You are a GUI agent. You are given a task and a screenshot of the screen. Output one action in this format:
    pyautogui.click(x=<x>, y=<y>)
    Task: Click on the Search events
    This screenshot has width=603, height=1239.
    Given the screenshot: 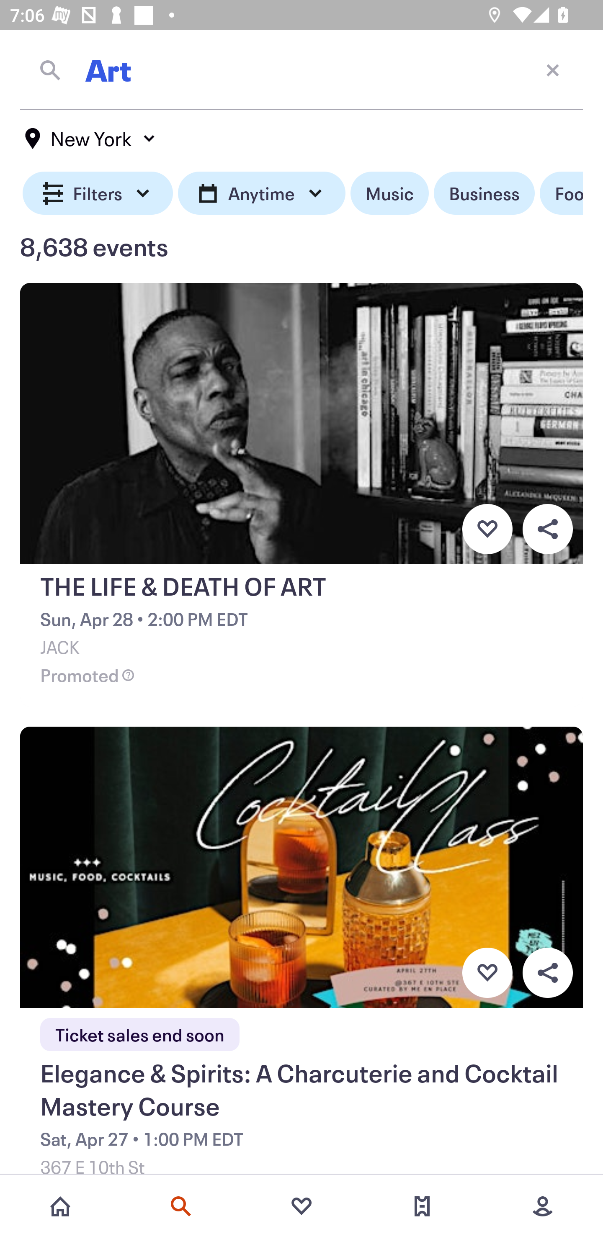 What is the action you would take?
    pyautogui.click(x=181, y=1206)
    